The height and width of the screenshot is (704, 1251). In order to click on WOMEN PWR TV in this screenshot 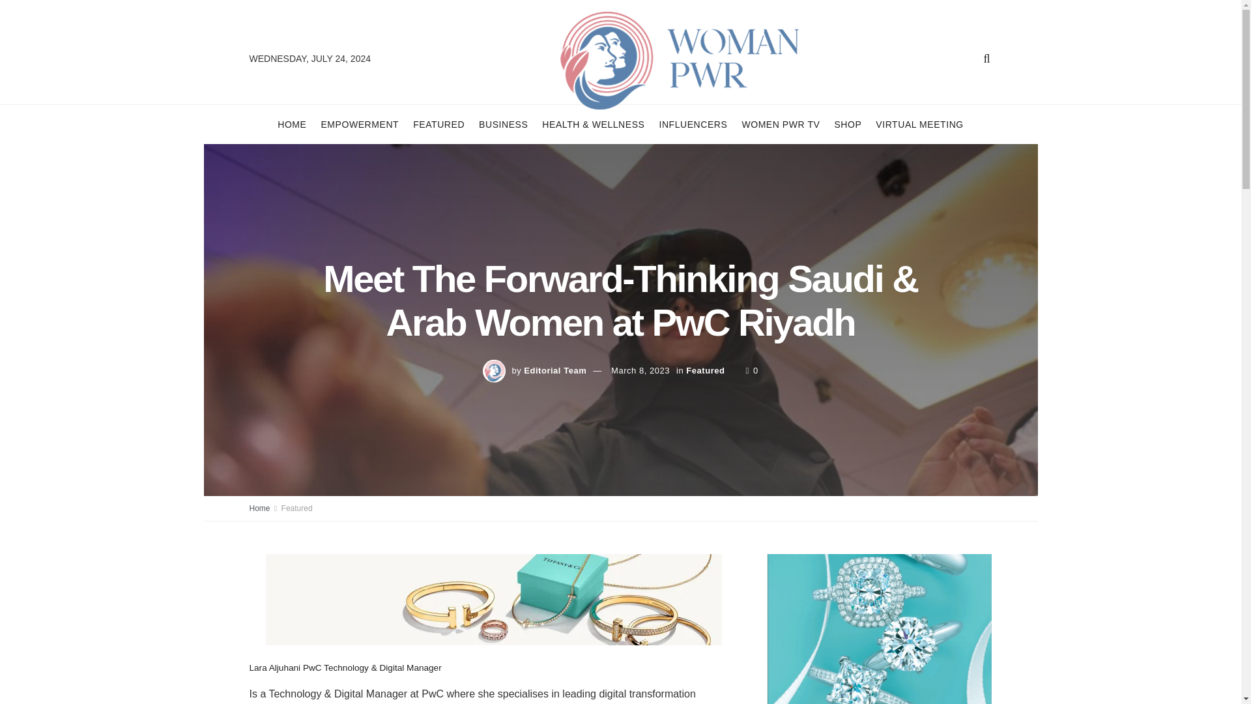, I will do `click(781, 124)`.